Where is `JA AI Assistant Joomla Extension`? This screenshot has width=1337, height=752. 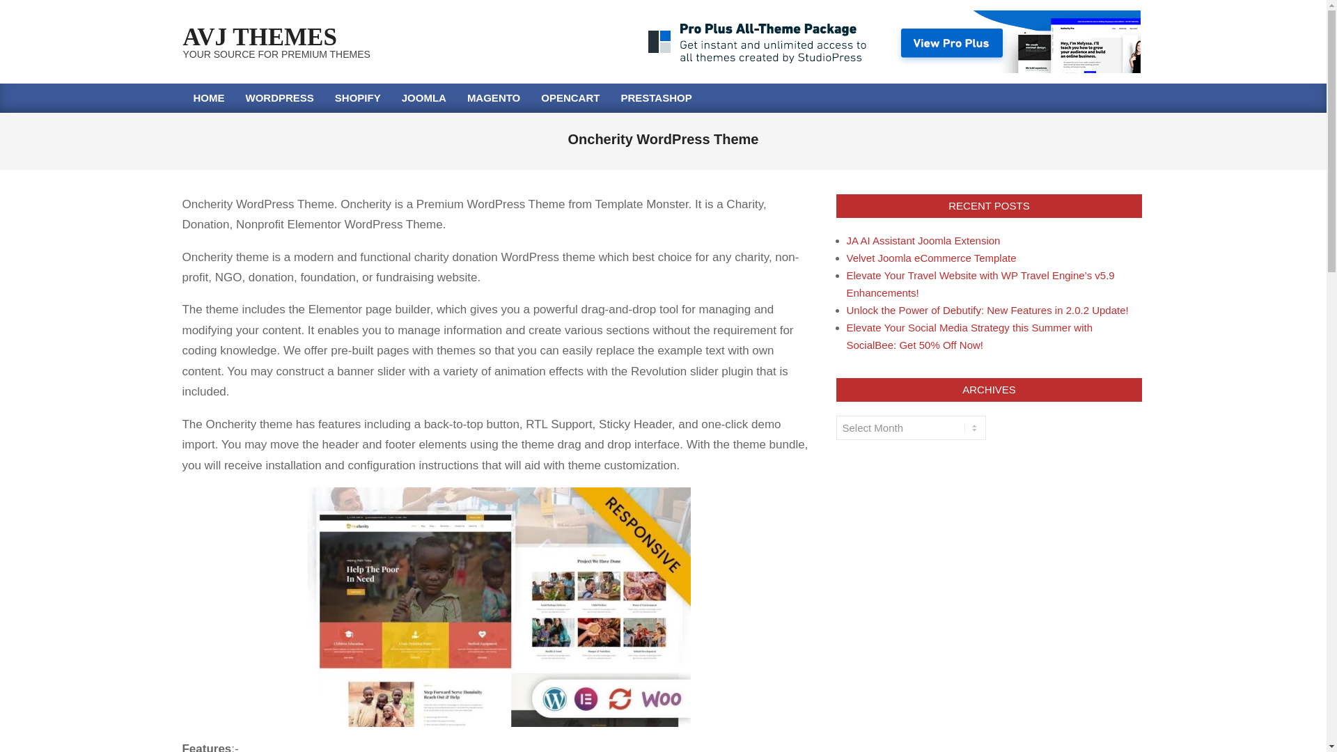
JA AI Assistant Joomla Extension is located at coordinates (923, 240).